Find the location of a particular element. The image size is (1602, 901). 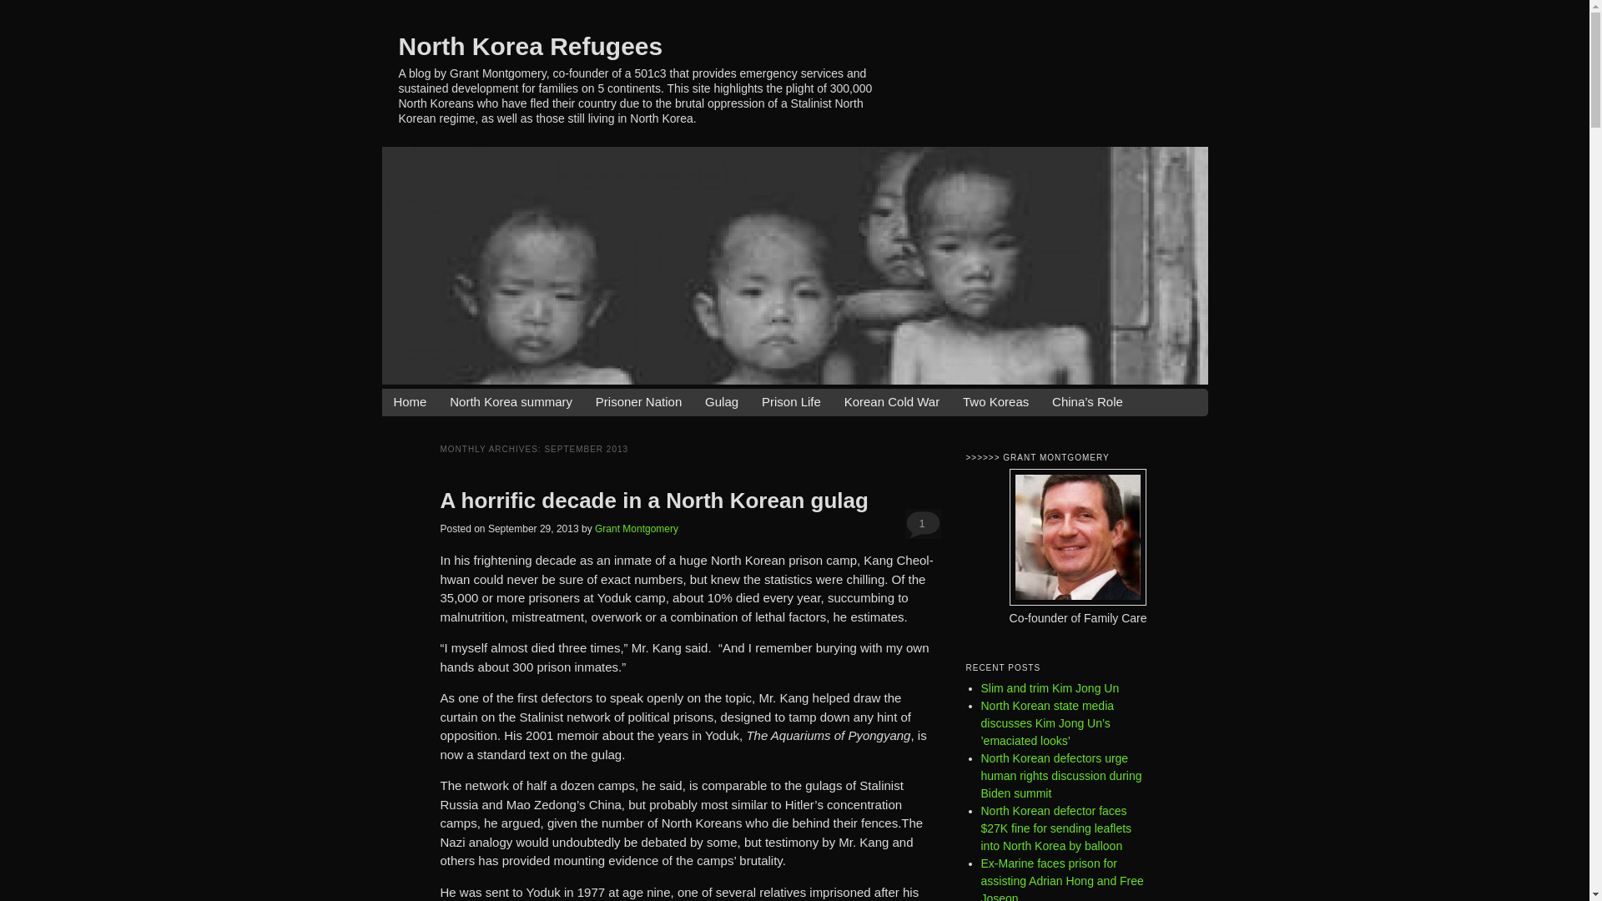

Prisoner Nation is located at coordinates (639, 402).